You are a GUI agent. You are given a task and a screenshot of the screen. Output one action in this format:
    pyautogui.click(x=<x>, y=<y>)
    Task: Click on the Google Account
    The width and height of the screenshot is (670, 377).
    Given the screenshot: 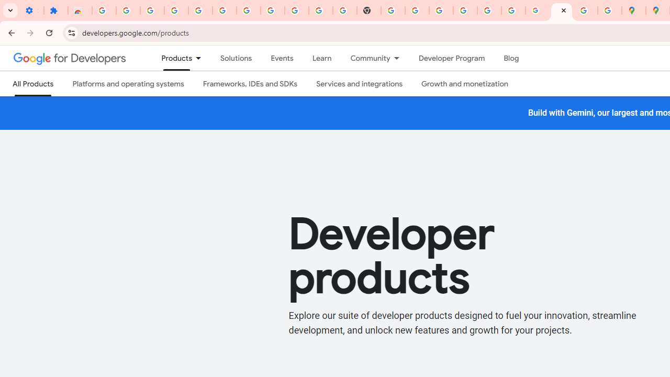 What is the action you would take?
    pyautogui.click(x=297, y=10)
    